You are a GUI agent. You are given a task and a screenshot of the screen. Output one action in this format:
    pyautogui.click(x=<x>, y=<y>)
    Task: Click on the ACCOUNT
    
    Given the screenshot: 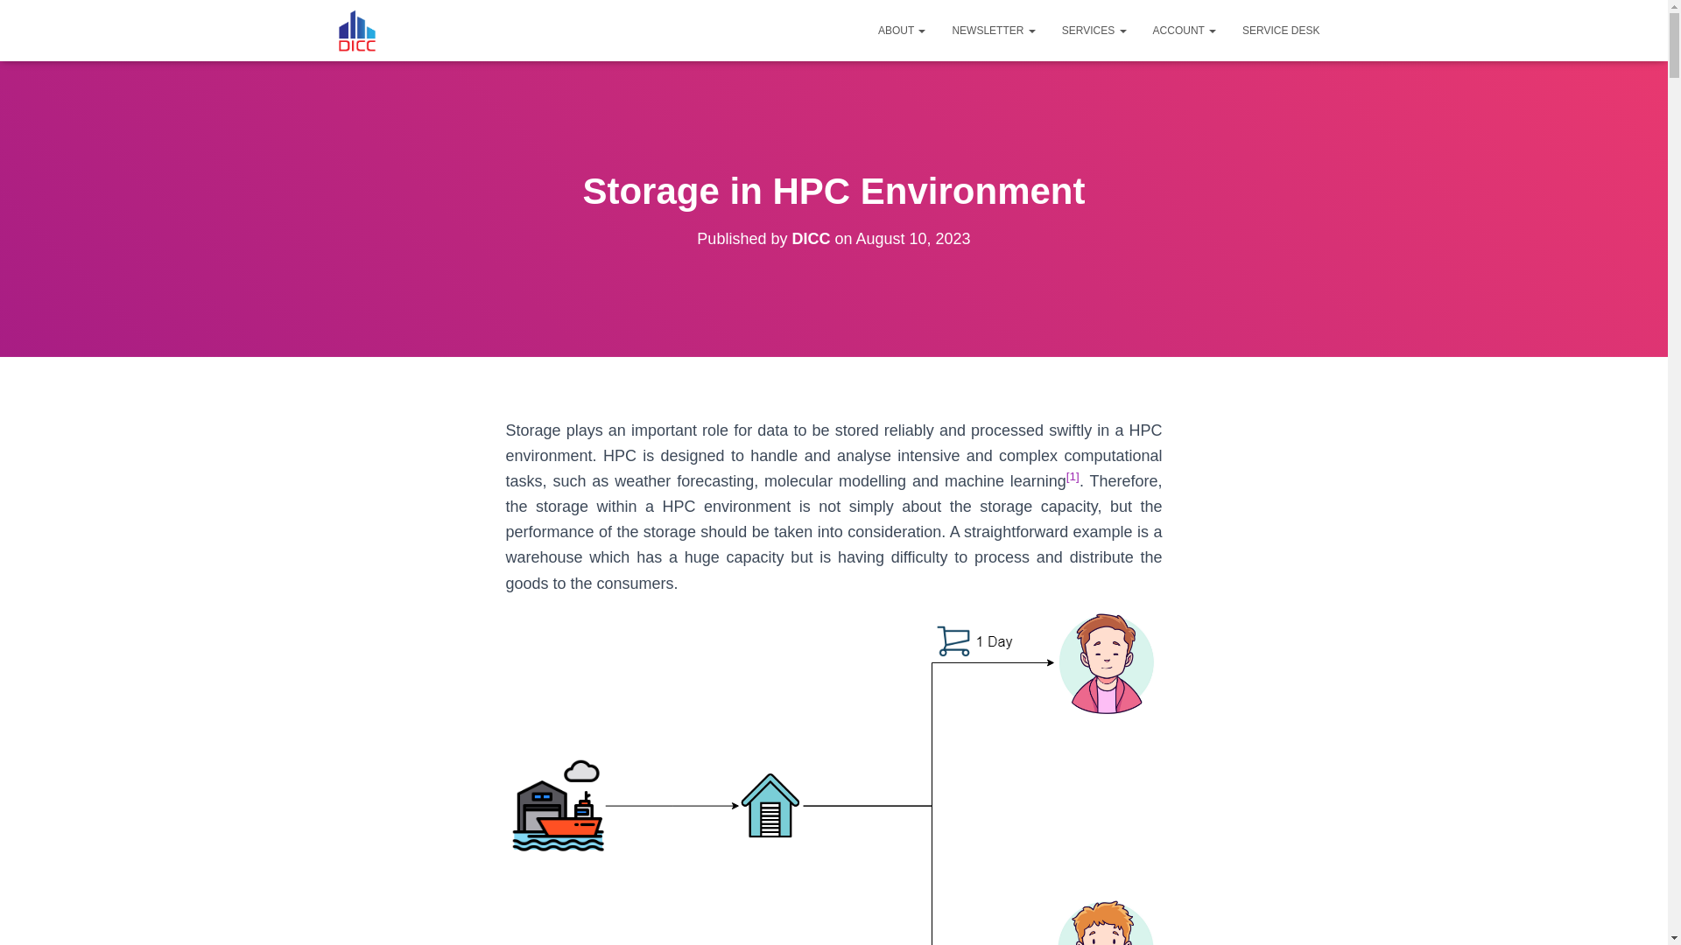 What is the action you would take?
    pyautogui.click(x=1184, y=30)
    